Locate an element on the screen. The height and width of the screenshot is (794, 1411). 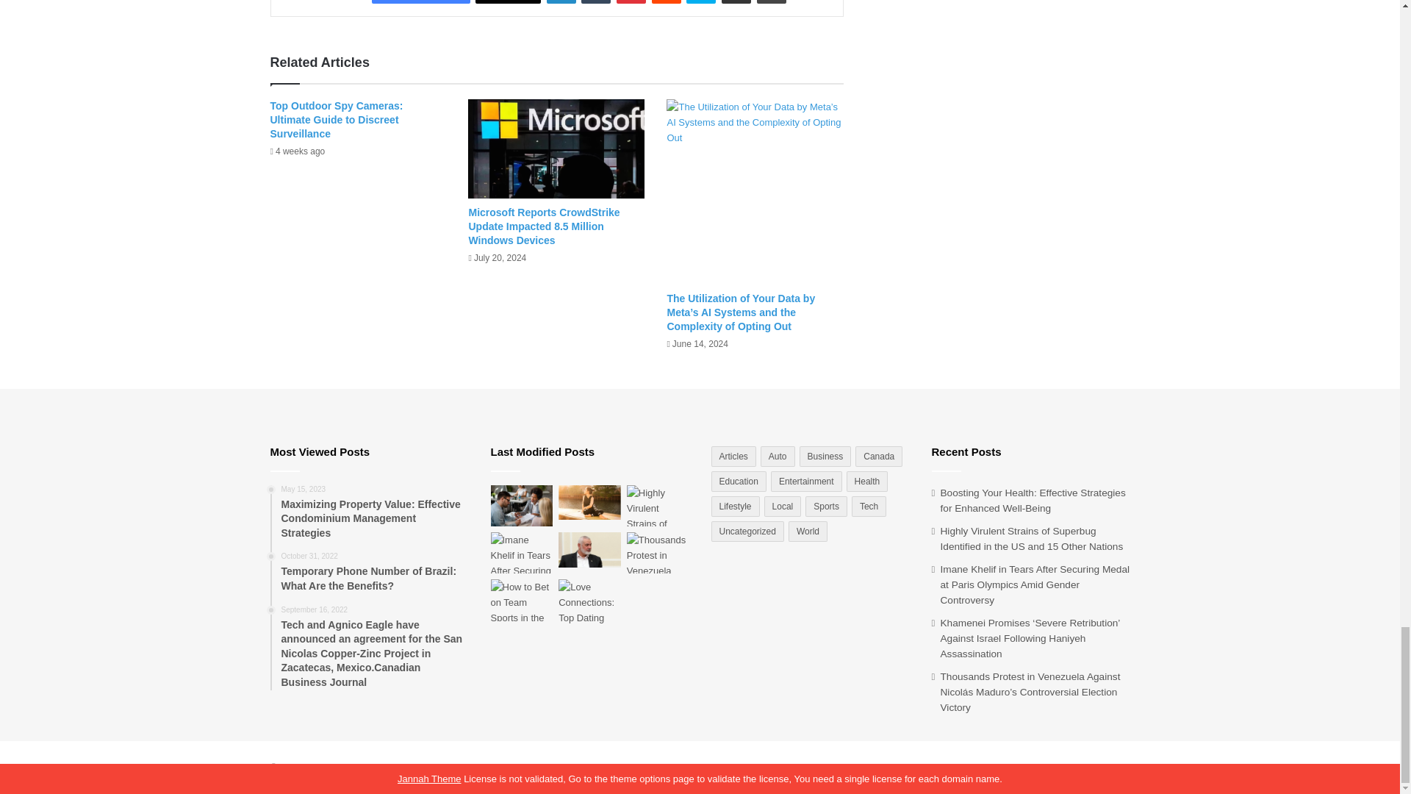
Skype is located at coordinates (700, 1).